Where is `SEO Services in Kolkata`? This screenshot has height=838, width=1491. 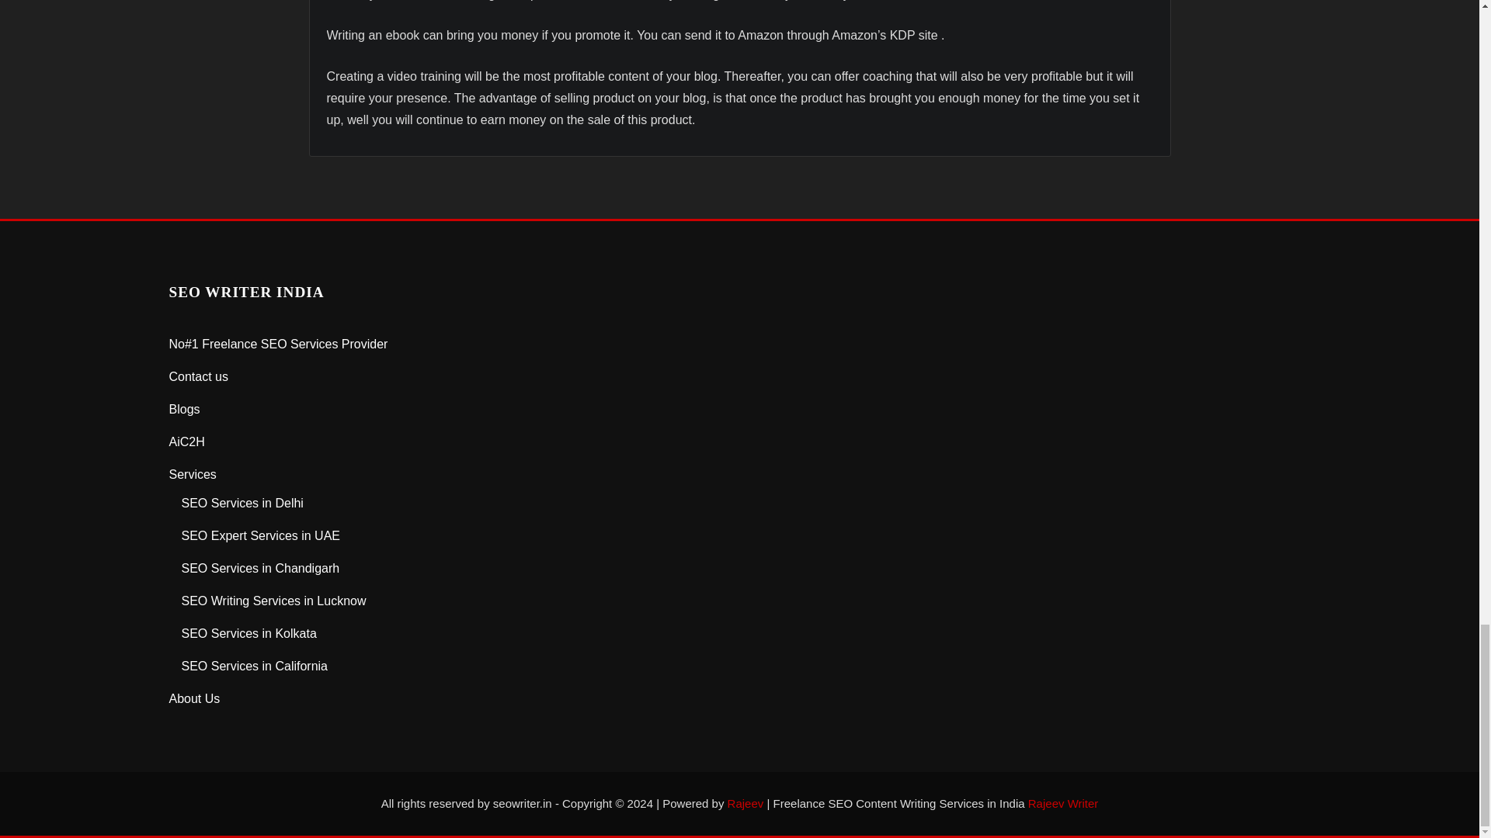
SEO Services in Kolkata is located at coordinates (248, 633).